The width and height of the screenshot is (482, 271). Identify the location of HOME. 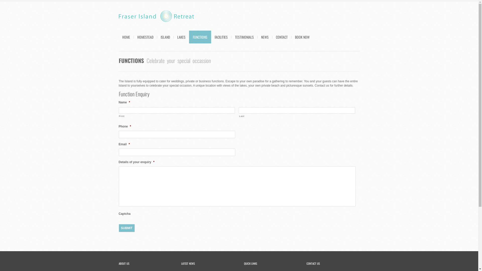
(126, 37).